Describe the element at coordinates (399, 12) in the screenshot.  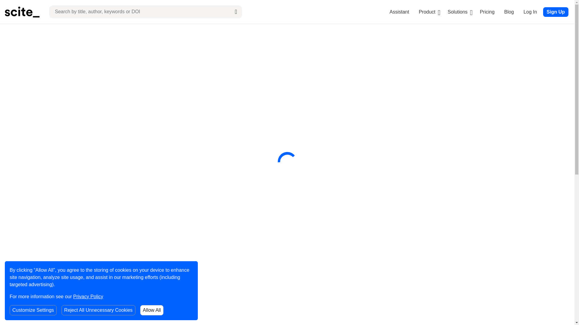
I see `Assistant` at that location.